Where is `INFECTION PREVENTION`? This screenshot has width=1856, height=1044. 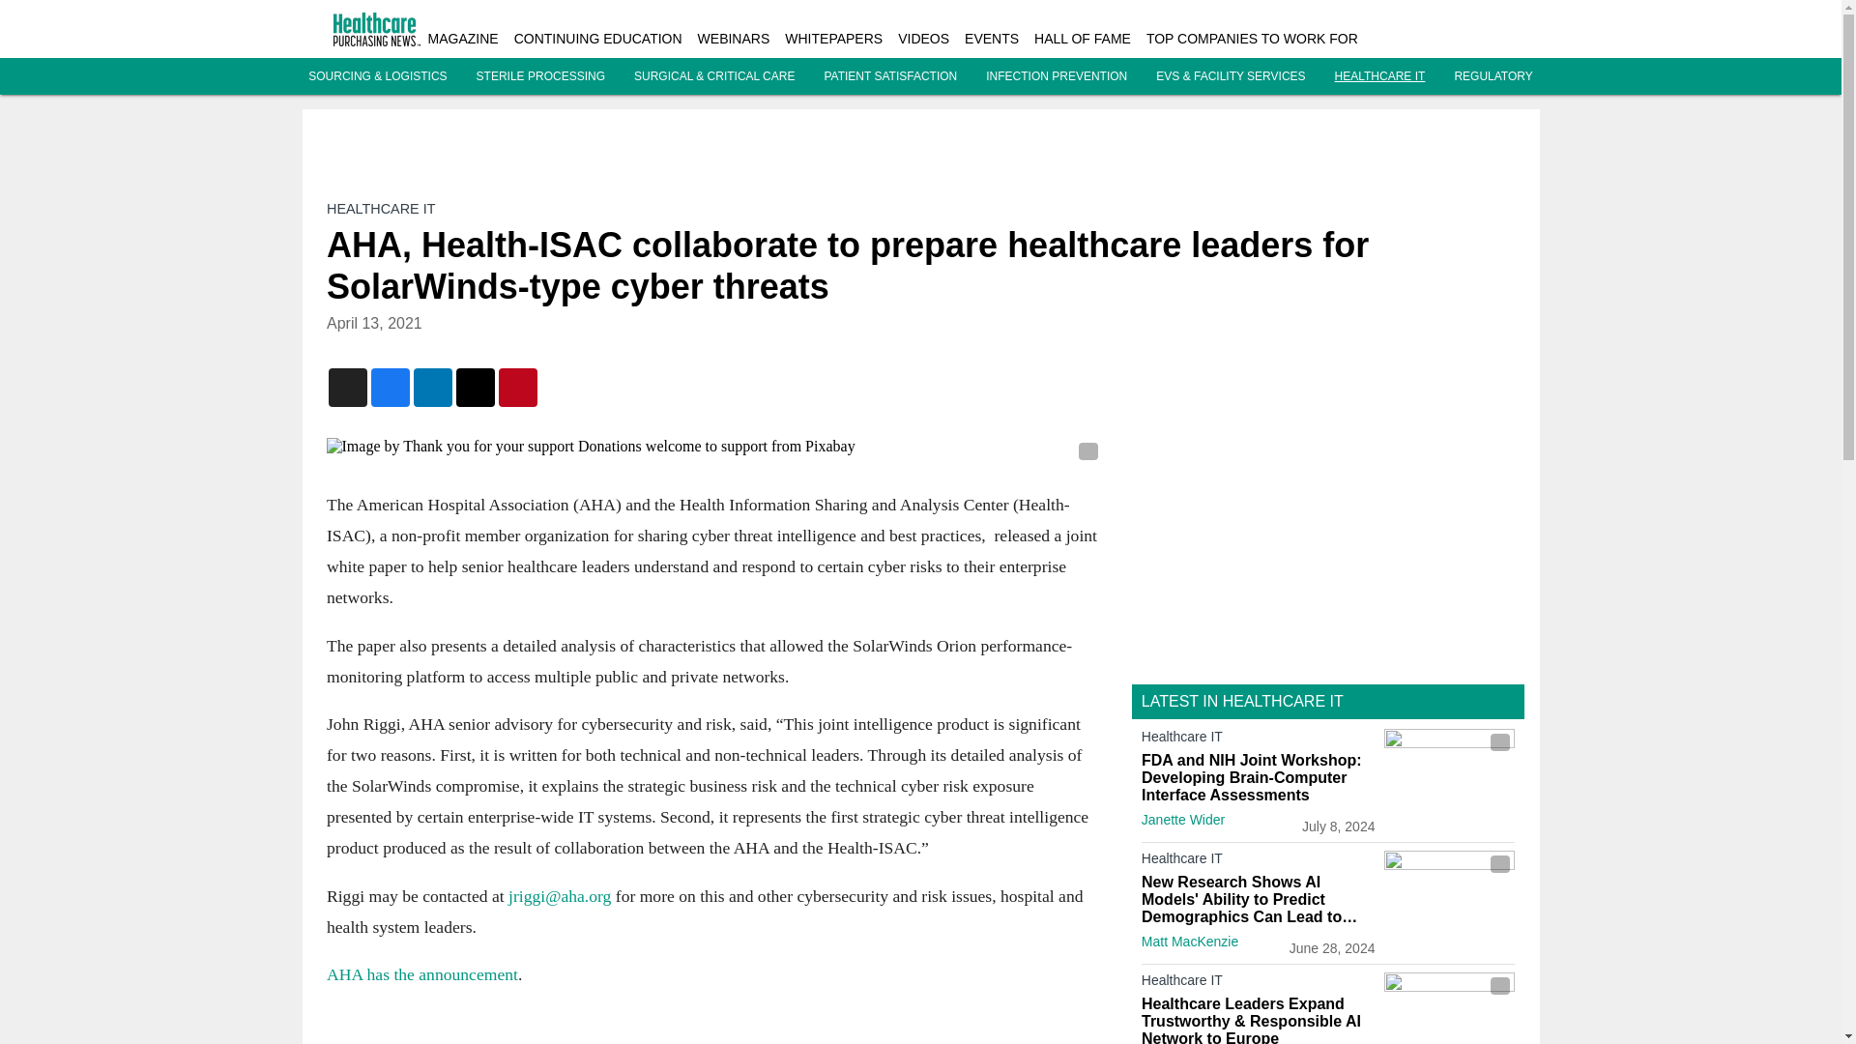 INFECTION PREVENTION is located at coordinates (1056, 76).